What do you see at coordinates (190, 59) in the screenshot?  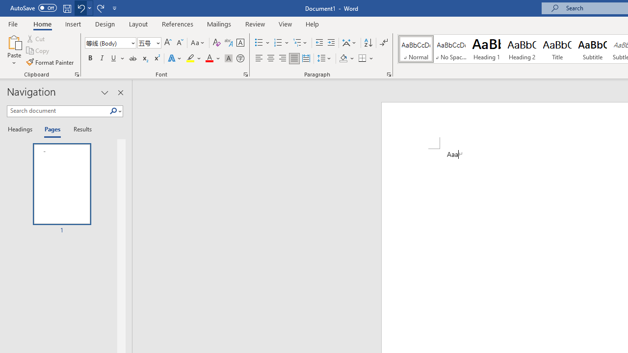 I see `Text Highlight Color Yellow` at bounding box center [190, 59].